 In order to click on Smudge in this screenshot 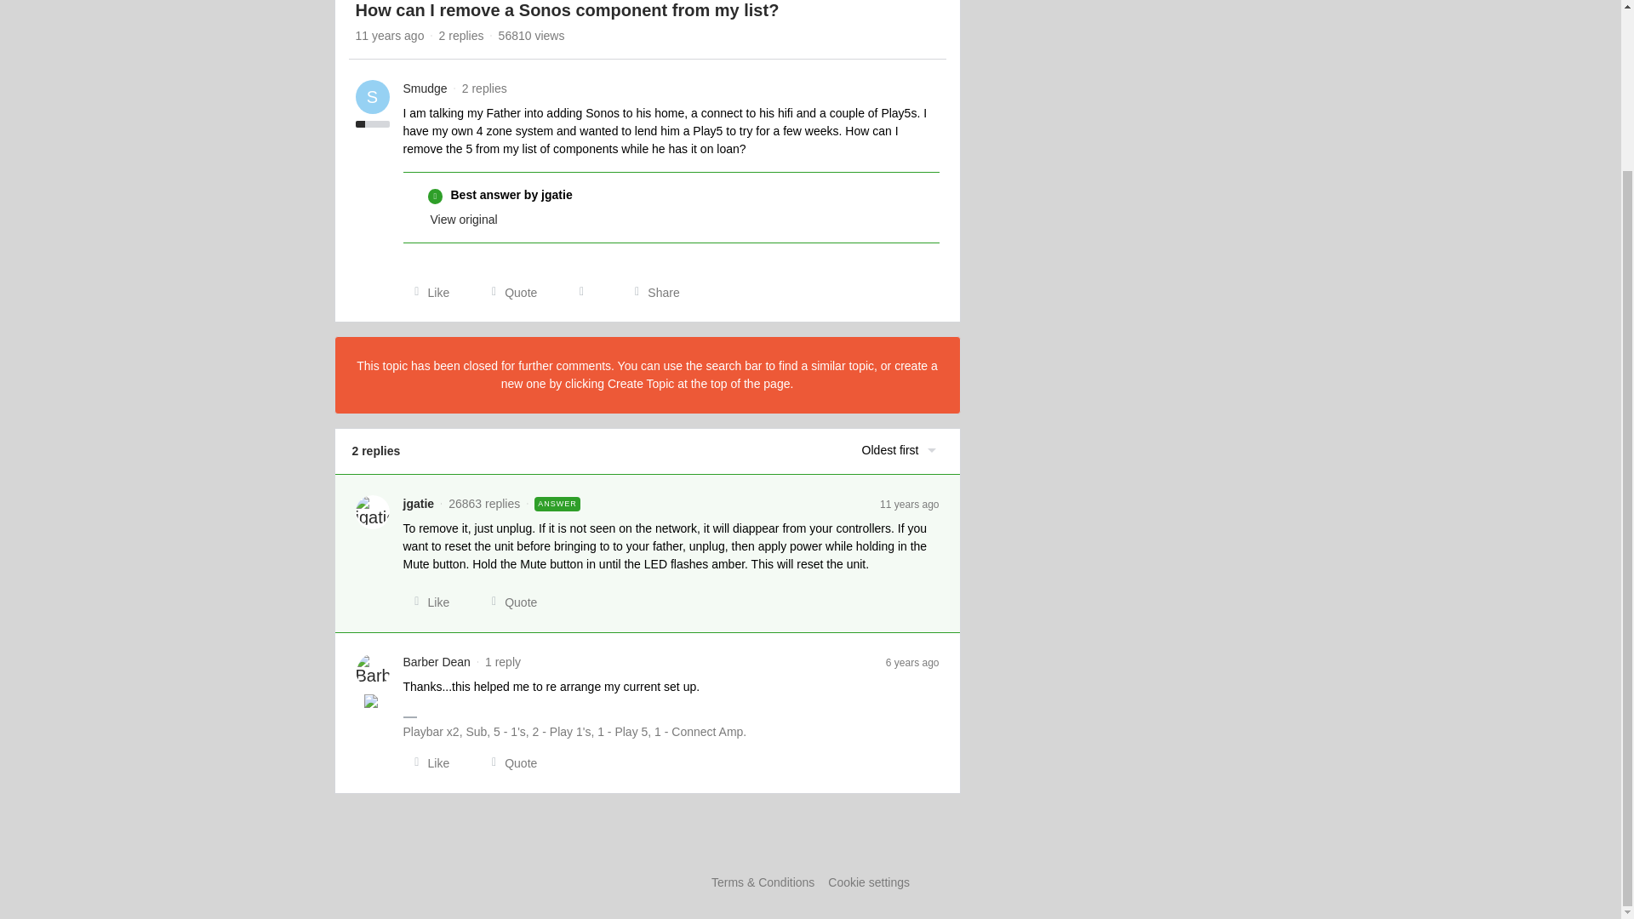, I will do `click(426, 88)`.